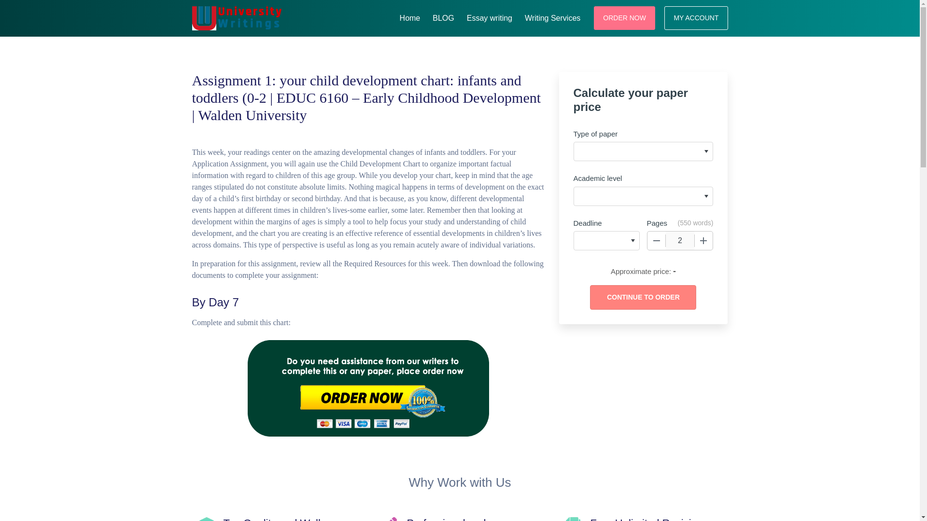  What do you see at coordinates (680, 240) in the screenshot?
I see `2` at bounding box center [680, 240].